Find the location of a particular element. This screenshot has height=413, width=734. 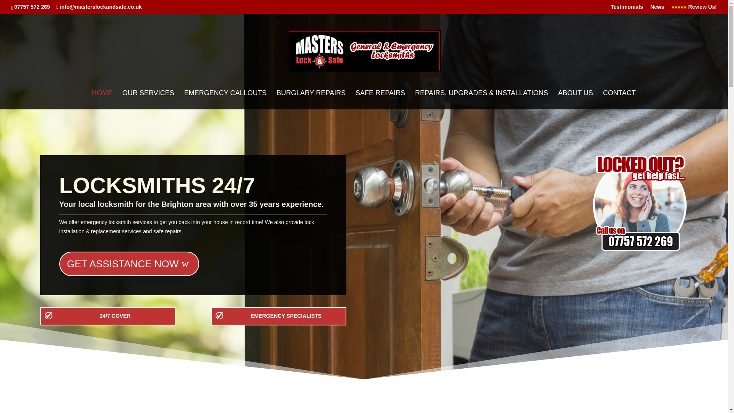

Testimonials is located at coordinates (627, 8).